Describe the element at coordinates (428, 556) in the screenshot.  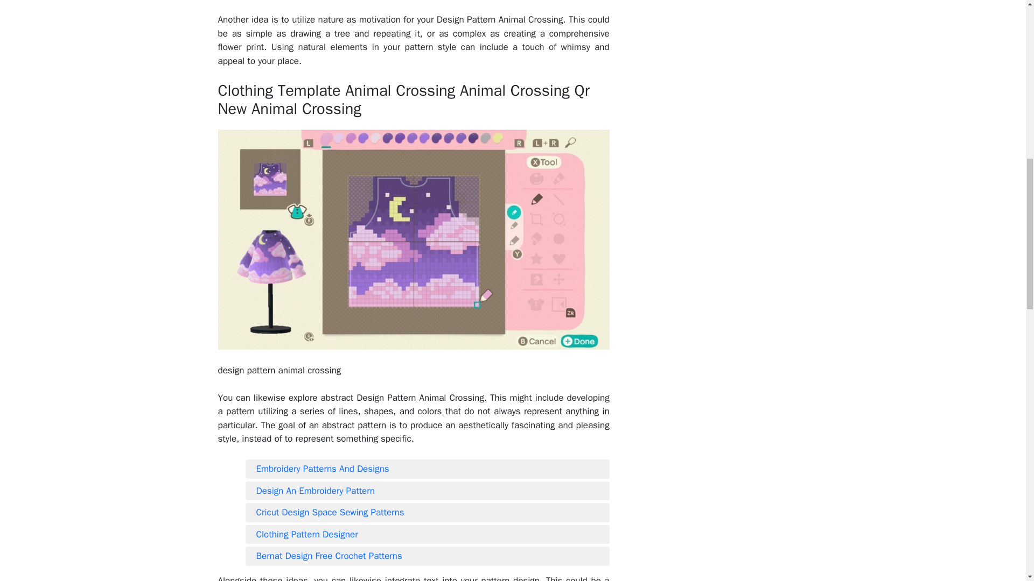
I see `Bernat Design Free Crochet Patterns` at that location.